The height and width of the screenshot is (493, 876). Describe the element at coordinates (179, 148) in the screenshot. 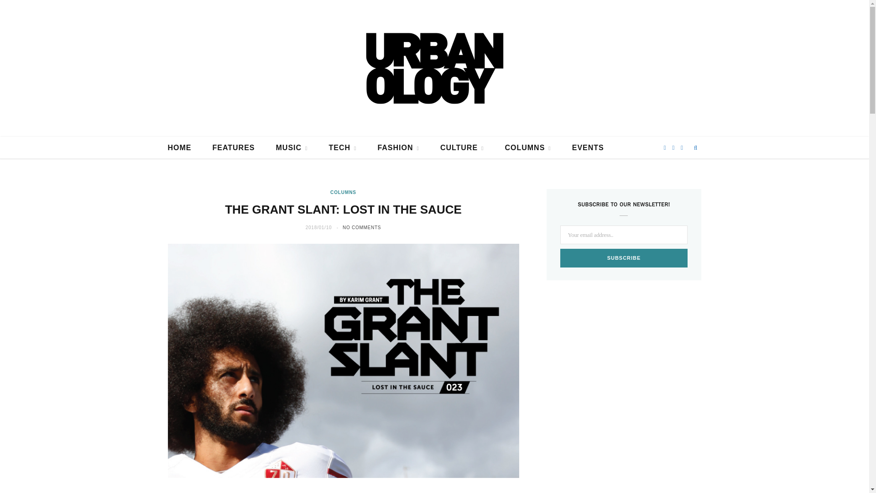

I see `HOME` at that location.